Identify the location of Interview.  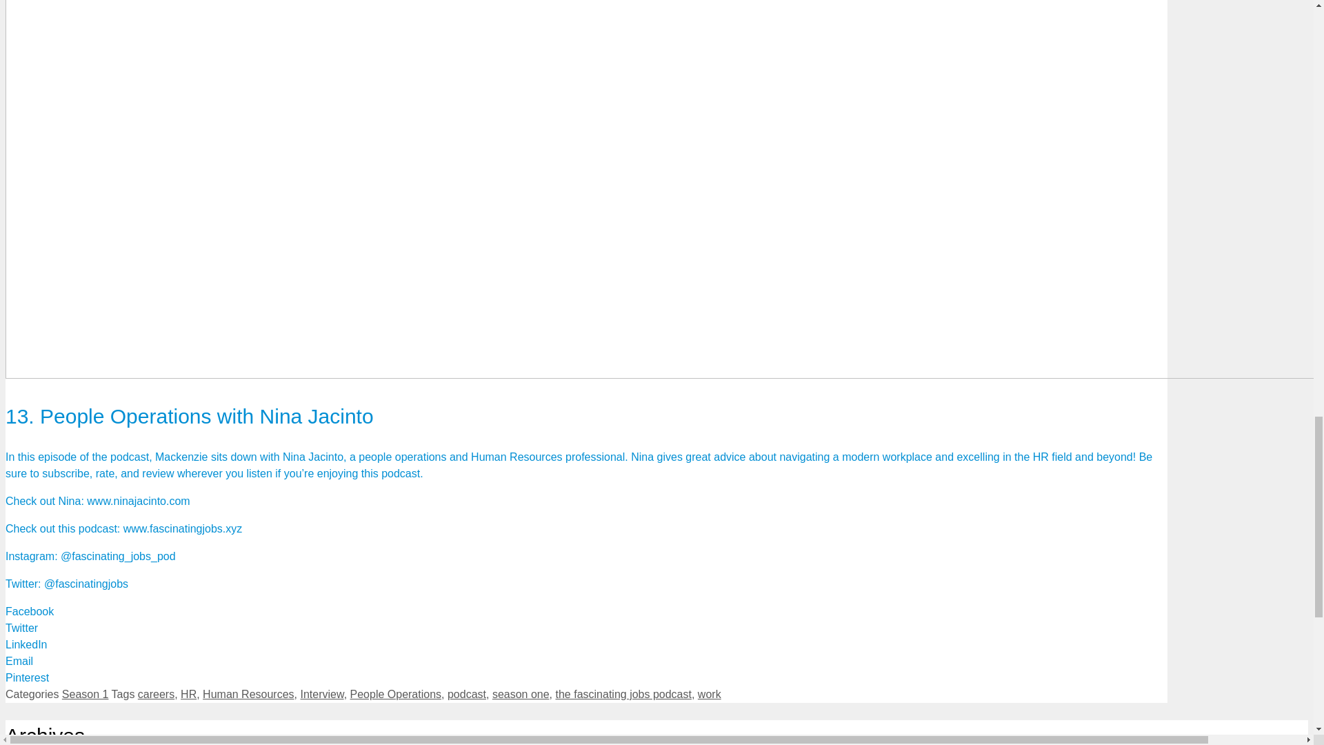
(321, 694).